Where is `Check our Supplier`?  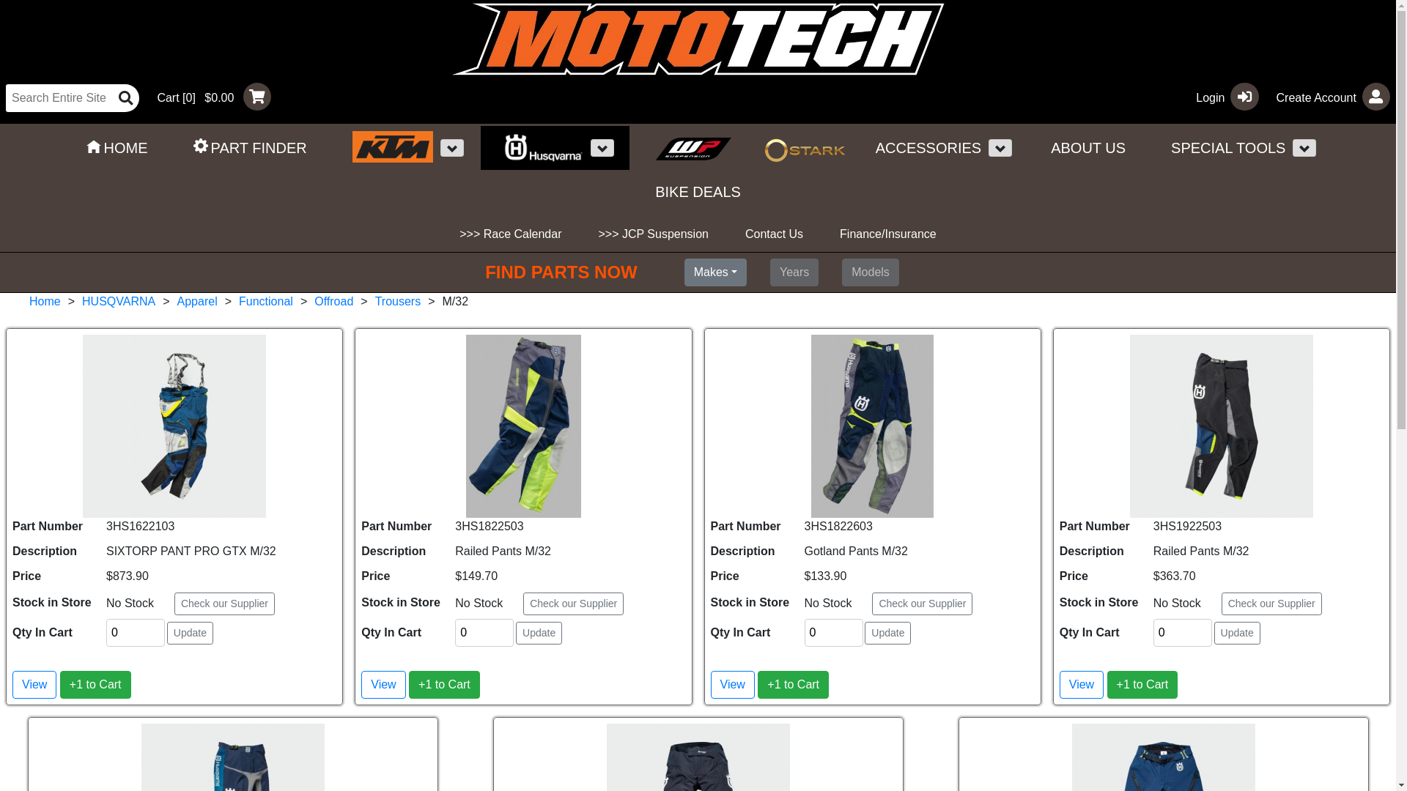
Check our Supplier is located at coordinates (573, 604).